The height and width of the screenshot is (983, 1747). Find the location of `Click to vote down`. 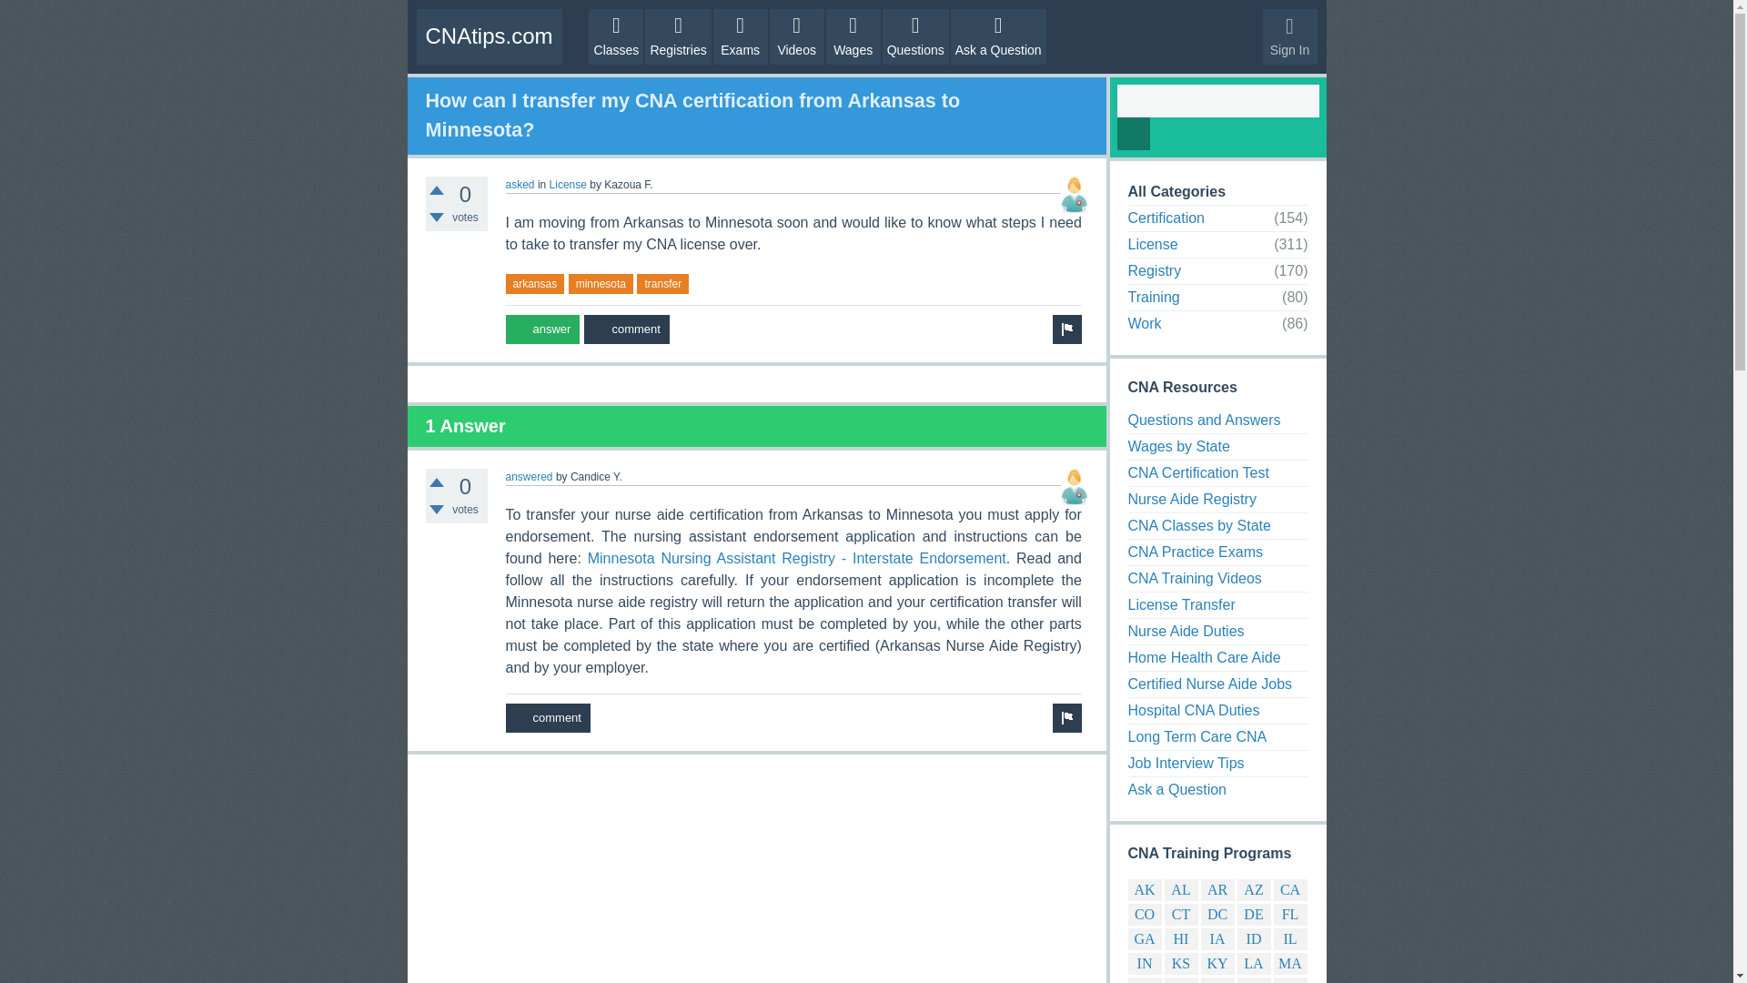

Click to vote down is located at coordinates (437, 510).